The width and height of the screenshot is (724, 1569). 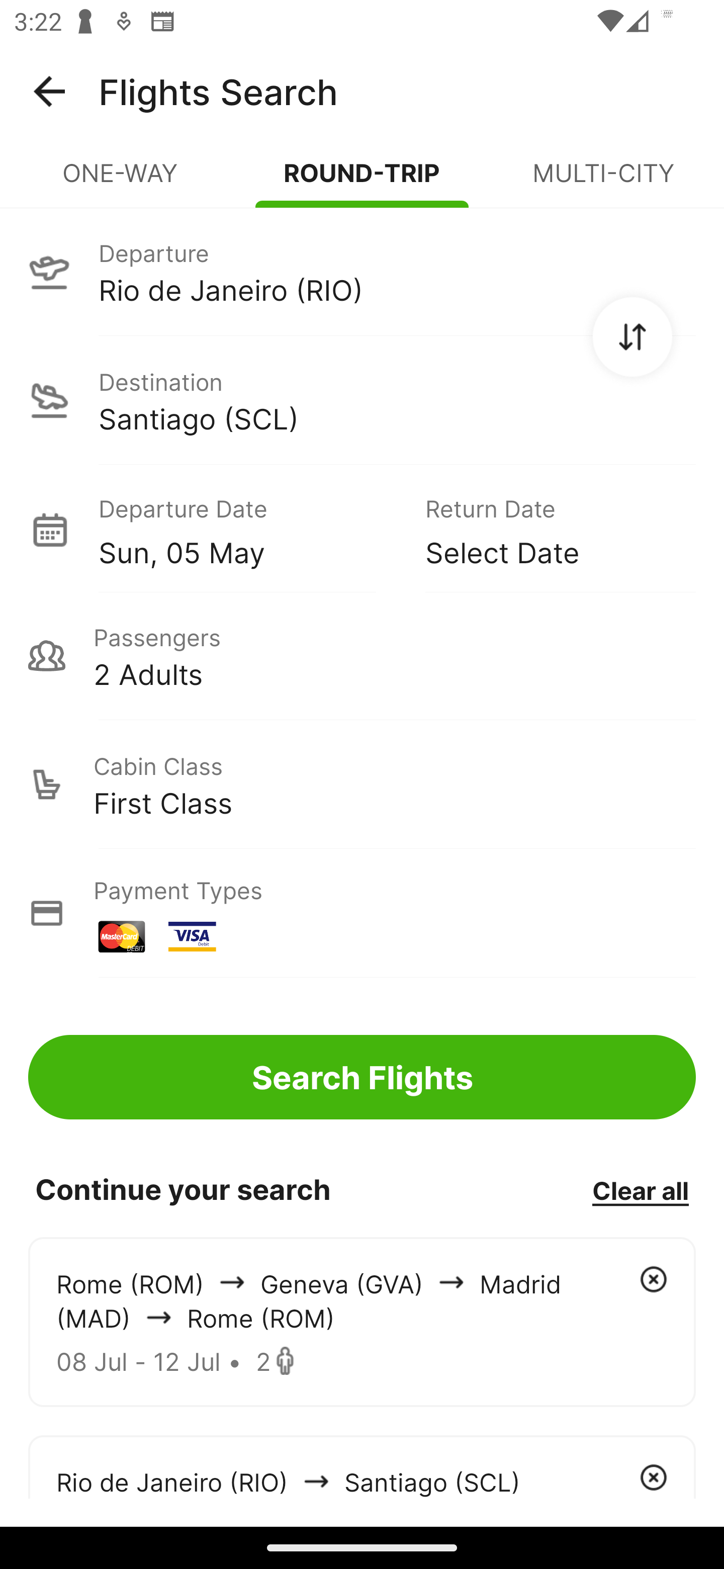 What do you see at coordinates (362, 271) in the screenshot?
I see `Departure Rio de Janeiro (RIO)` at bounding box center [362, 271].